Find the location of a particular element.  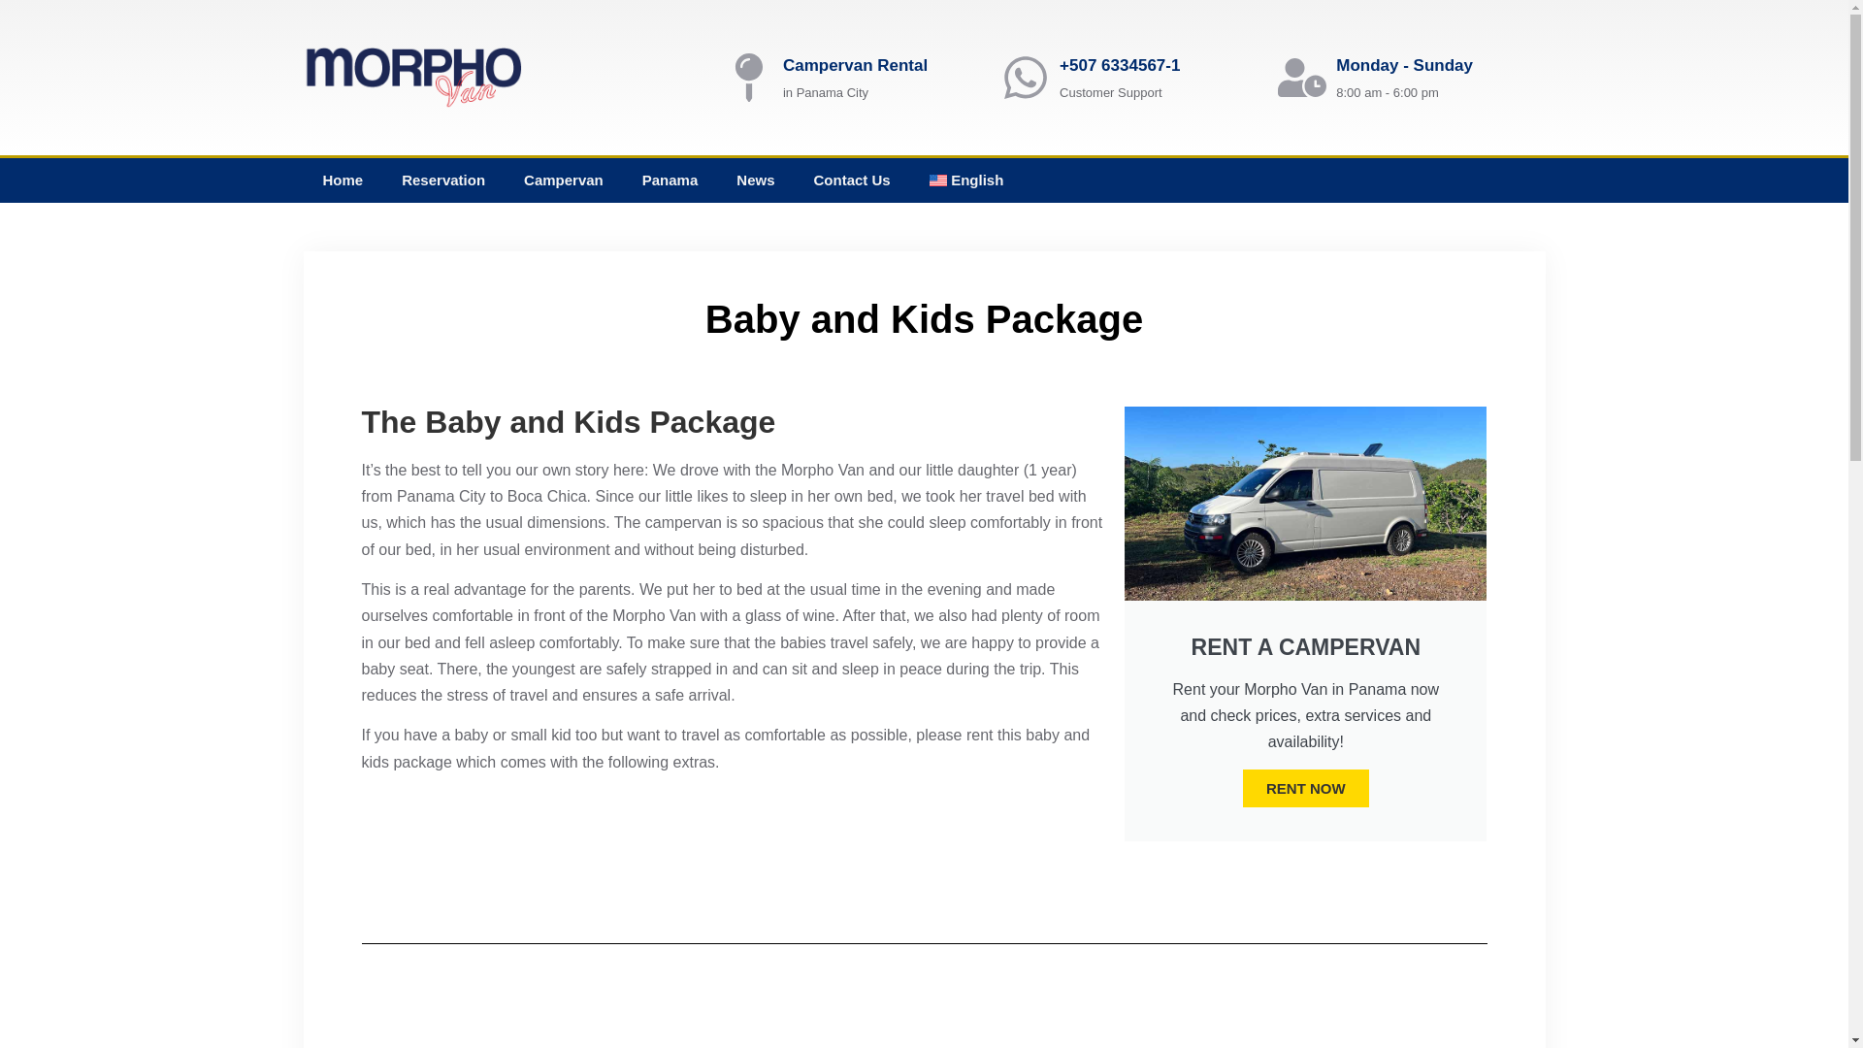

Panama is located at coordinates (670, 180).